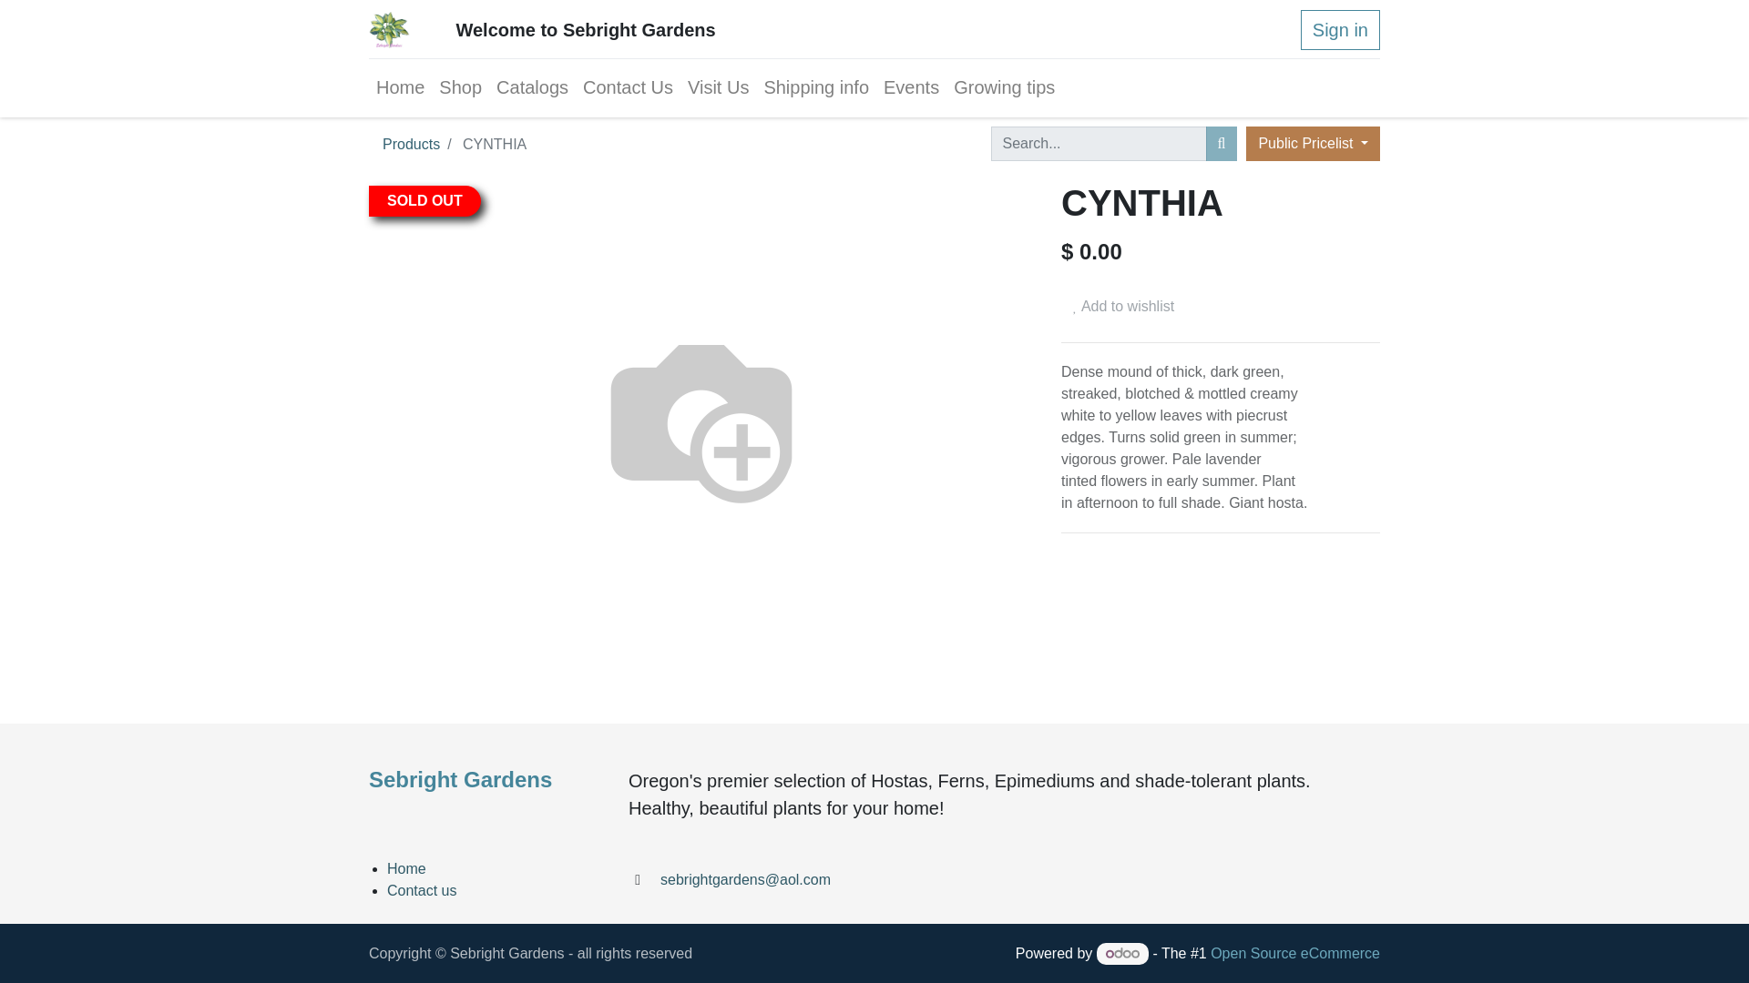  Describe the element at coordinates (1123, 306) in the screenshot. I see `Add to wishlist` at that location.